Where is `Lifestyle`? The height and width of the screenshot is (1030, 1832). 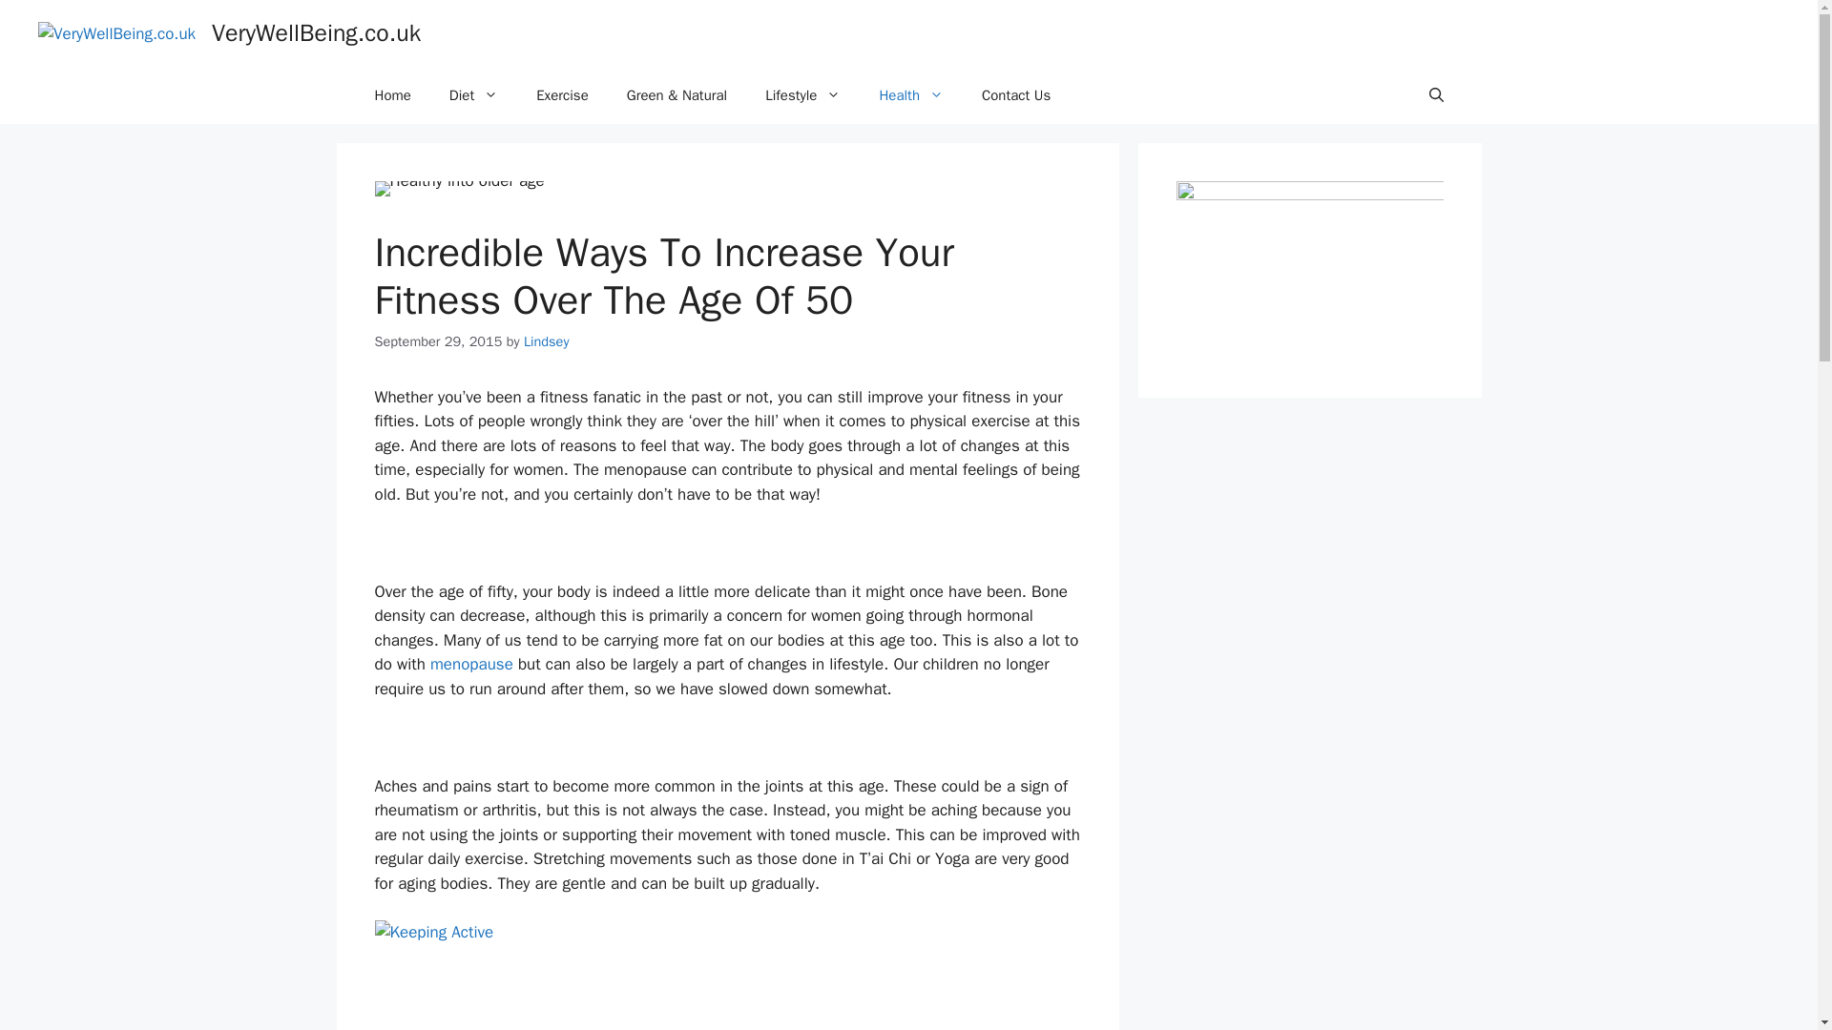 Lifestyle is located at coordinates (801, 95).